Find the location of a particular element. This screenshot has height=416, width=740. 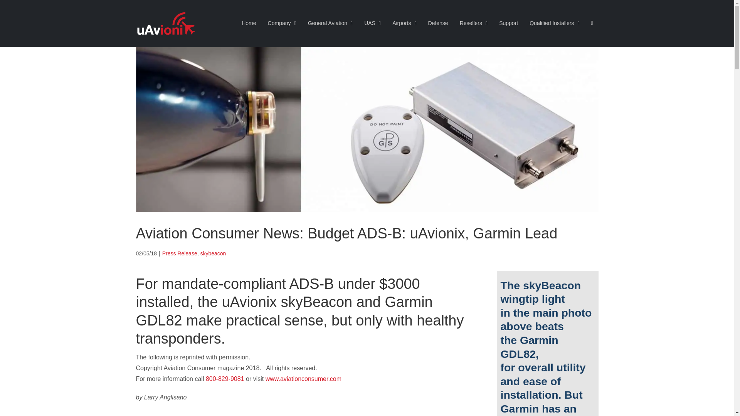

General Aviation is located at coordinates (330, 22).